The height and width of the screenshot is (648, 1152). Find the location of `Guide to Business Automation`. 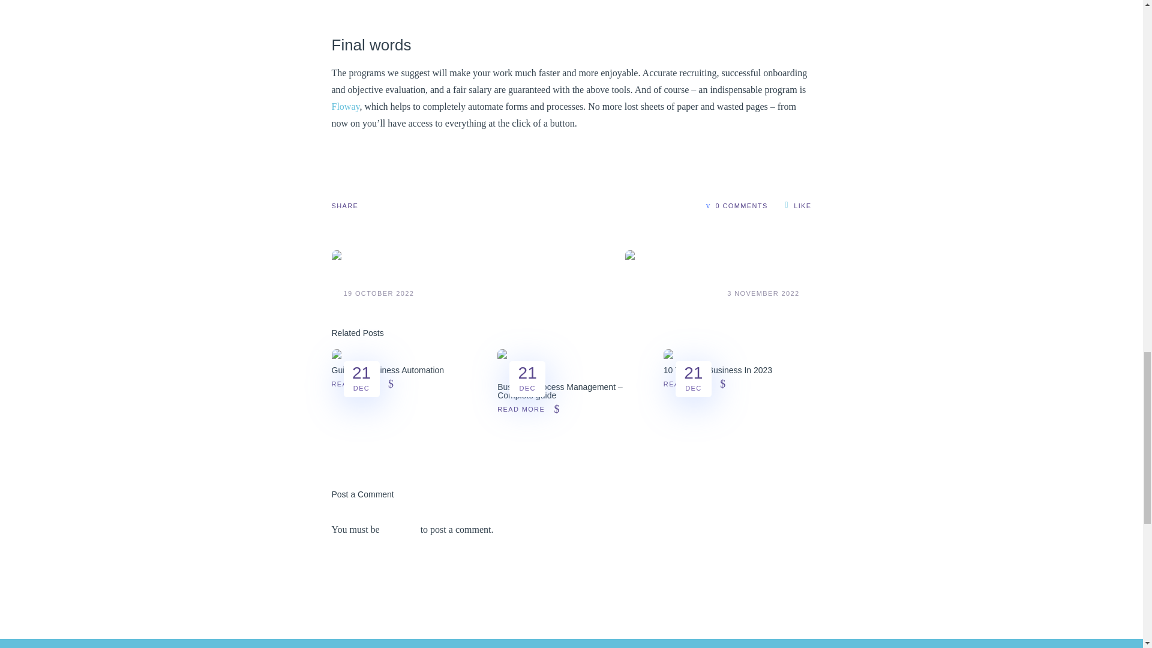

Guide to Business Automation is located at coordinates (395, 357).